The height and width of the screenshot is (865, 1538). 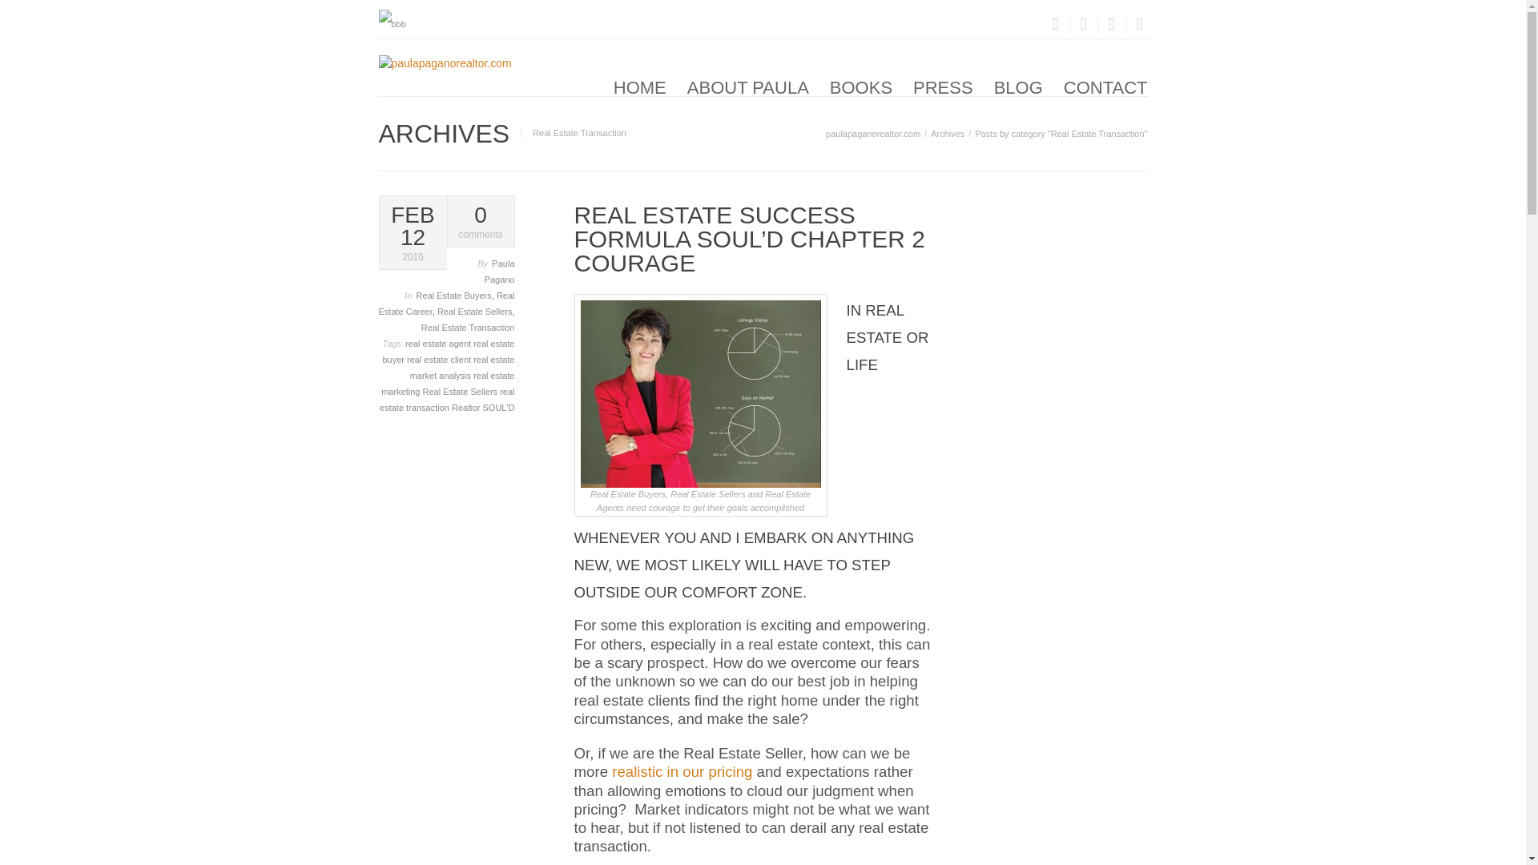 What do you see at coordinates (500, 271) in the screenshot?
I see `Posts by Paula Pagano` at bounding box center [500, 271].